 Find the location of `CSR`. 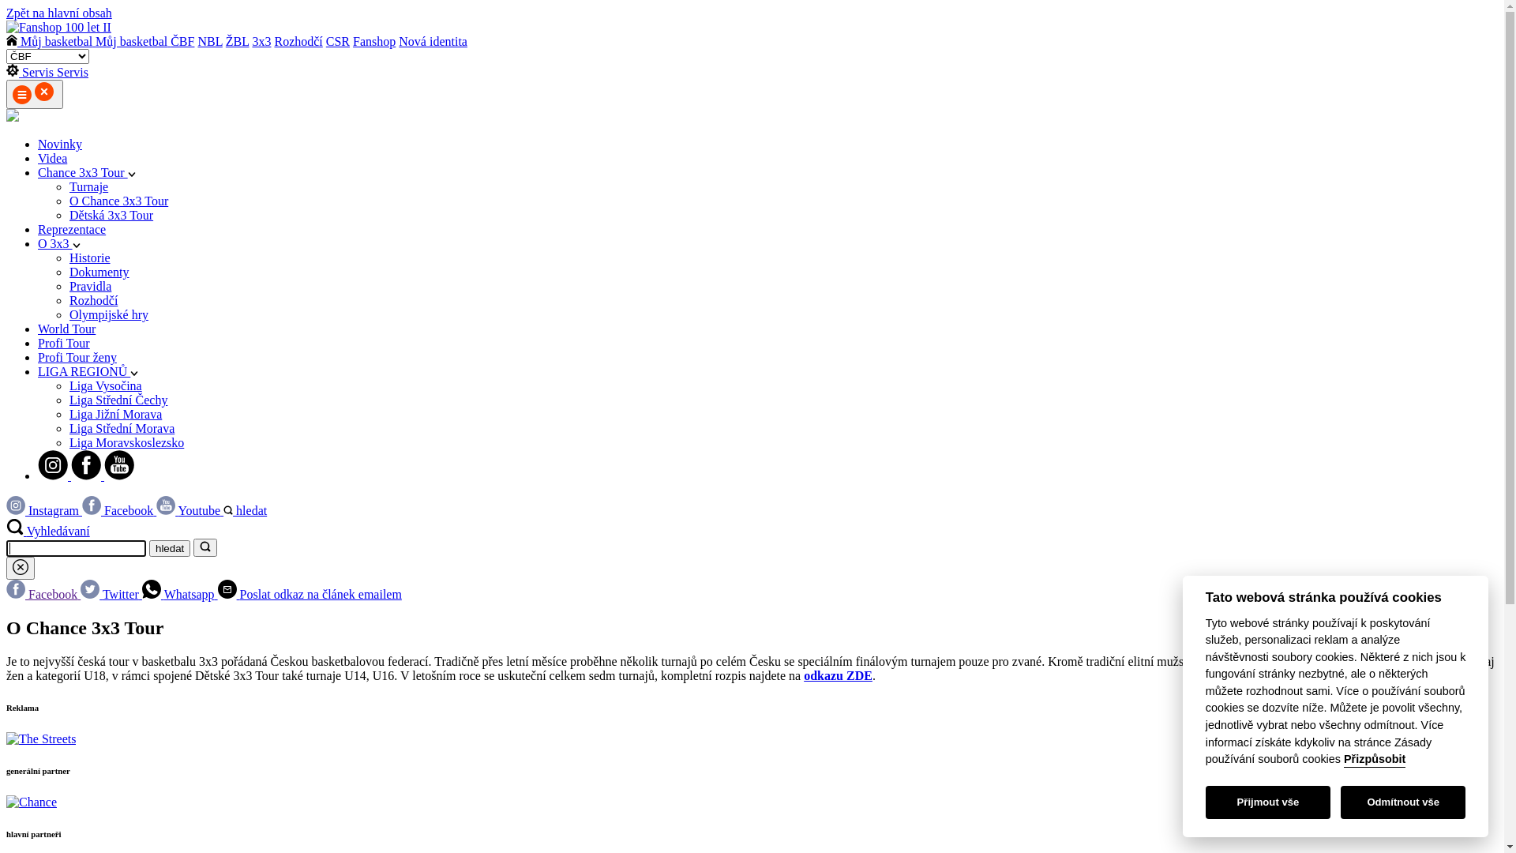

CSR is located at coordinates (338, 41).